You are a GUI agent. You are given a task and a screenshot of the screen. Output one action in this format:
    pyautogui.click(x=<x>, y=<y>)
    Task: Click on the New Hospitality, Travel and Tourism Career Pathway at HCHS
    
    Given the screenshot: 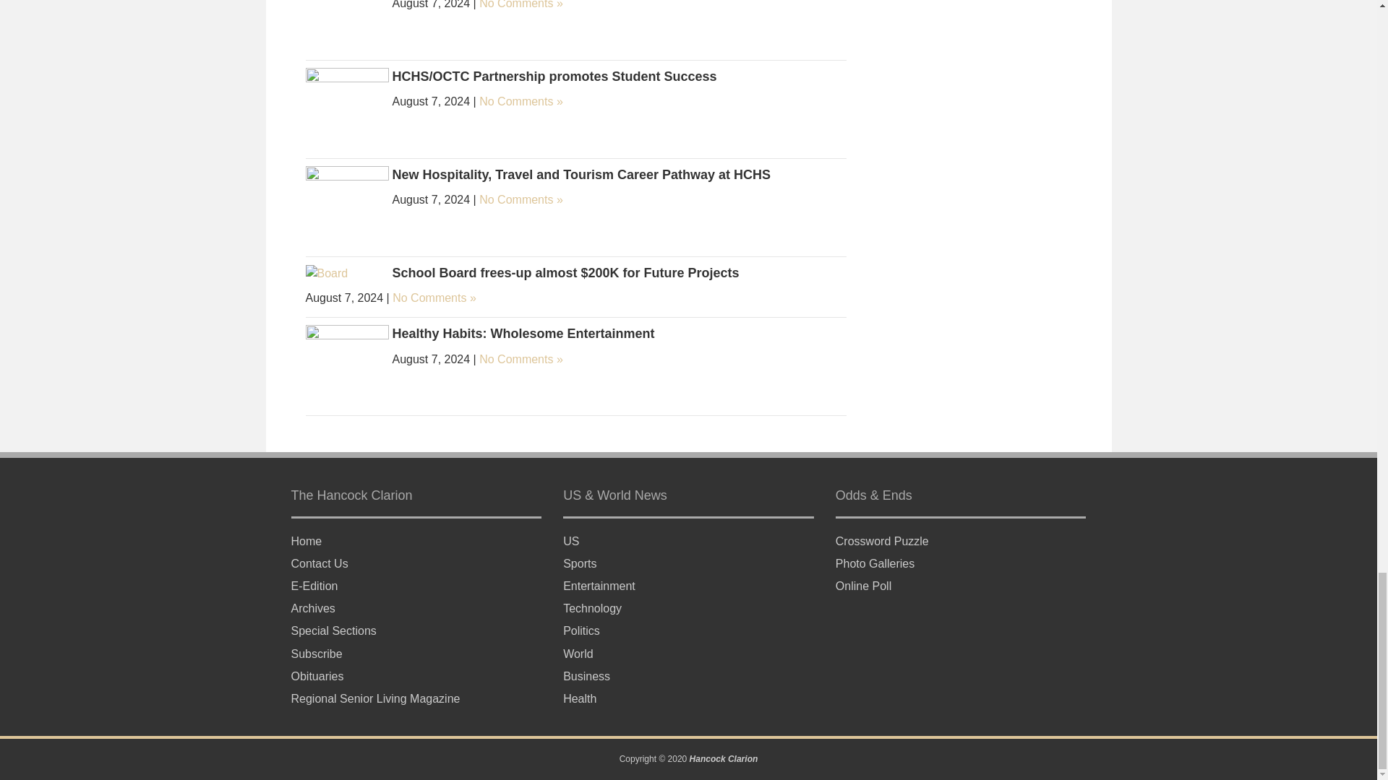 What is the action you would take?
    pyautogui.click(x=347, y=207)
    